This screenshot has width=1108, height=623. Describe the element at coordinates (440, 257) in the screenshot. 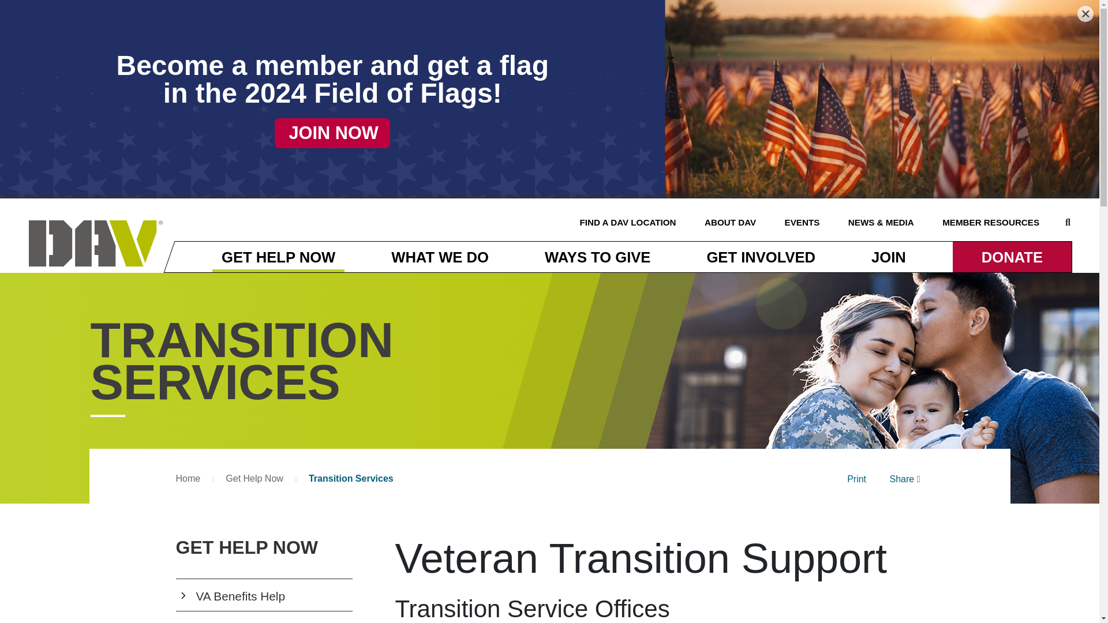

I see `What We Do` at that location.